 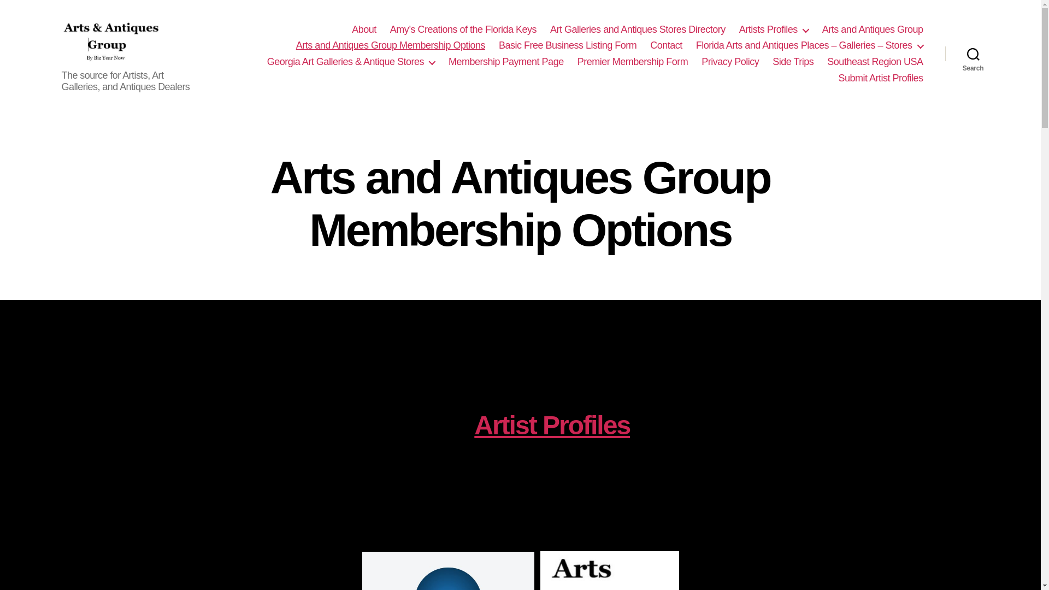 What do you see at coordinates (390, 46) in the screenshot?
I see `Arts and Antiques Group Membership Options` at bounding box center [390, 46].